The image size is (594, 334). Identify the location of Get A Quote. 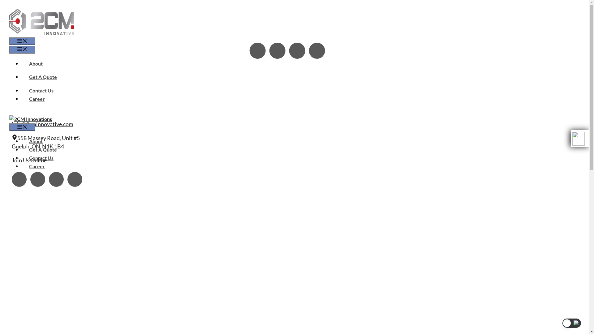
(43, 77).